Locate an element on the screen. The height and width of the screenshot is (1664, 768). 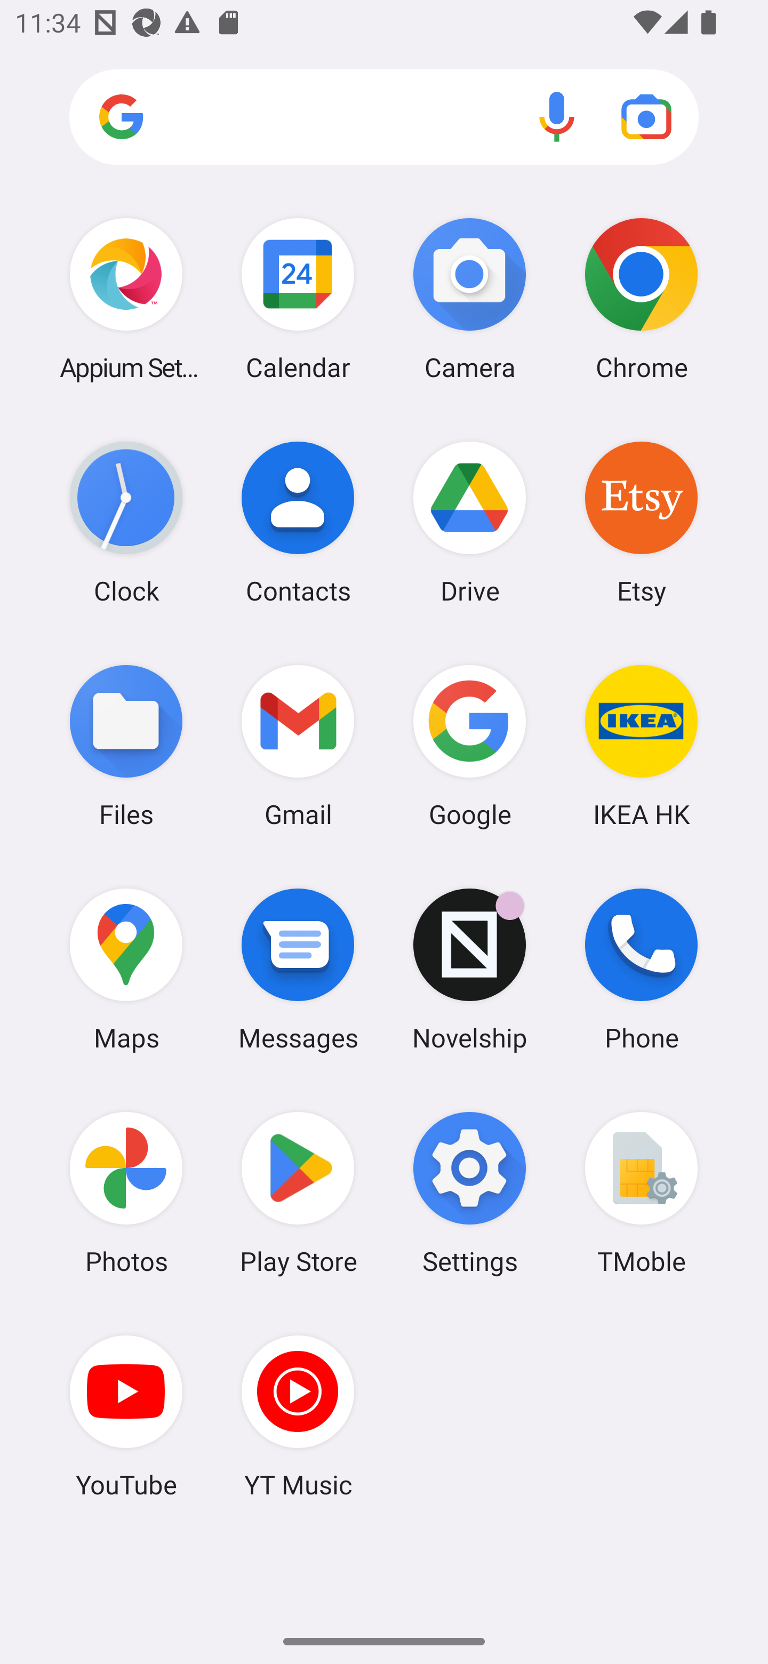
Camera is located at coordinates (470, 299).